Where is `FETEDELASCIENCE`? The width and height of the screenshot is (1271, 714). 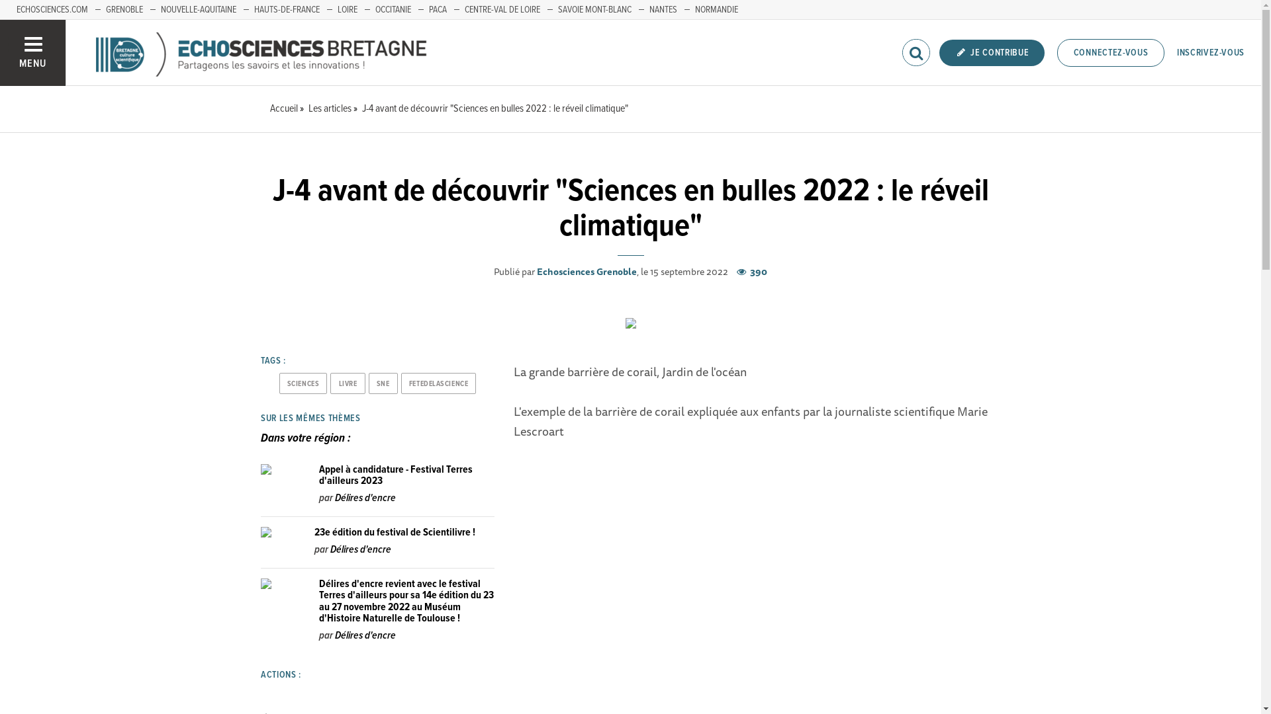 FETEDELASCIENCE is located at coordinates (439, 383).